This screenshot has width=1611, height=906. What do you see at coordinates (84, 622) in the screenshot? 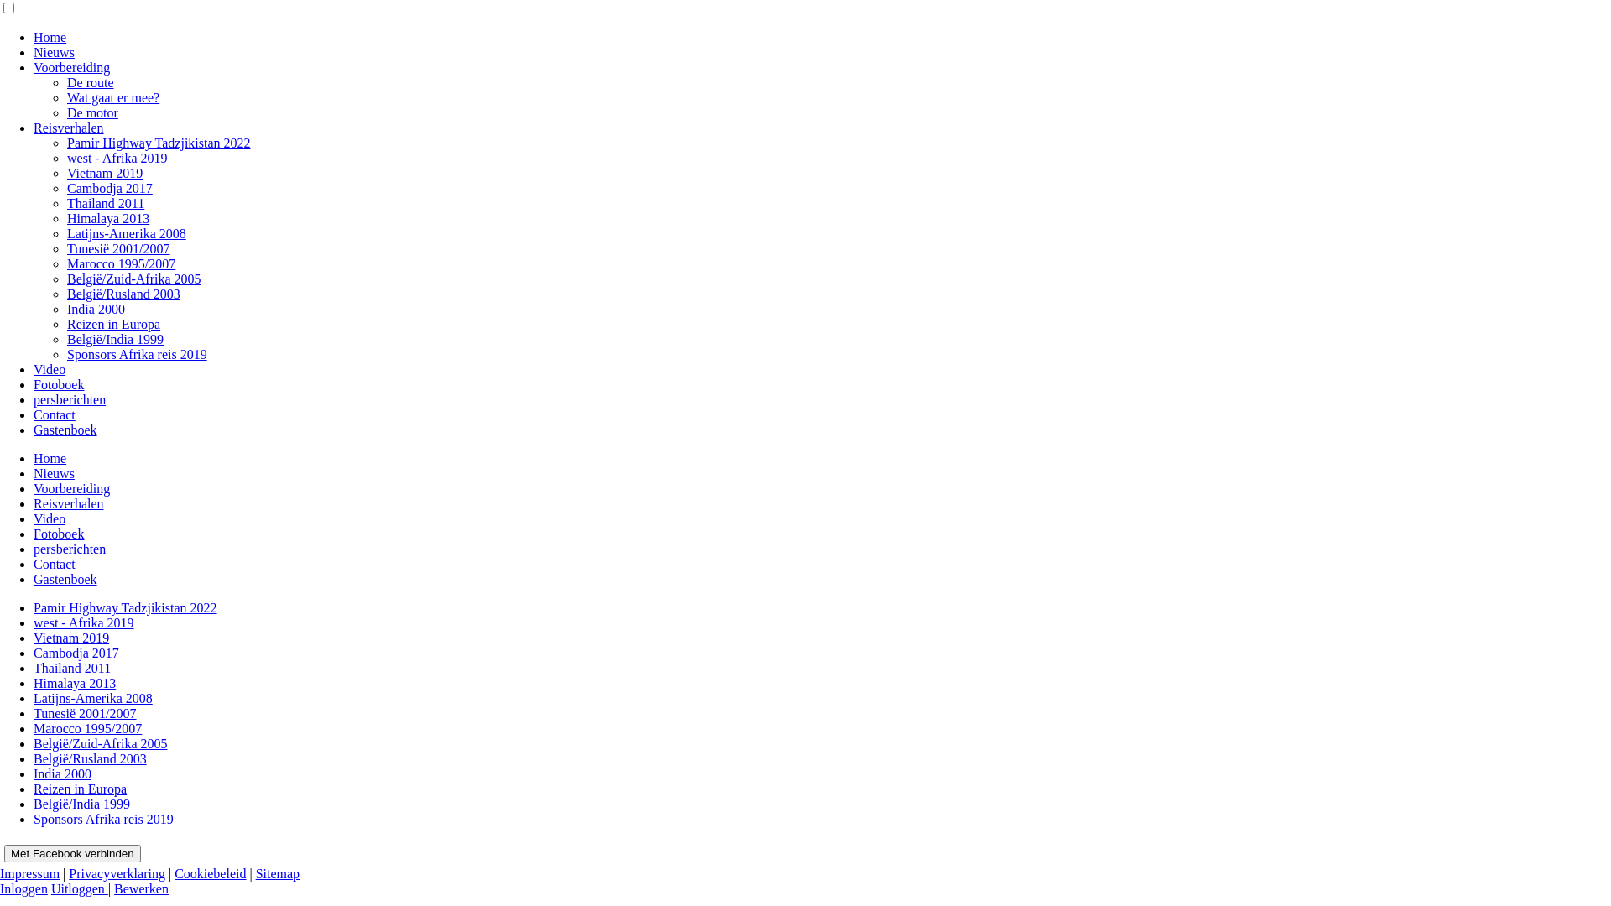
I see `west - Afrika 2019` at bounding box center [84, 622].